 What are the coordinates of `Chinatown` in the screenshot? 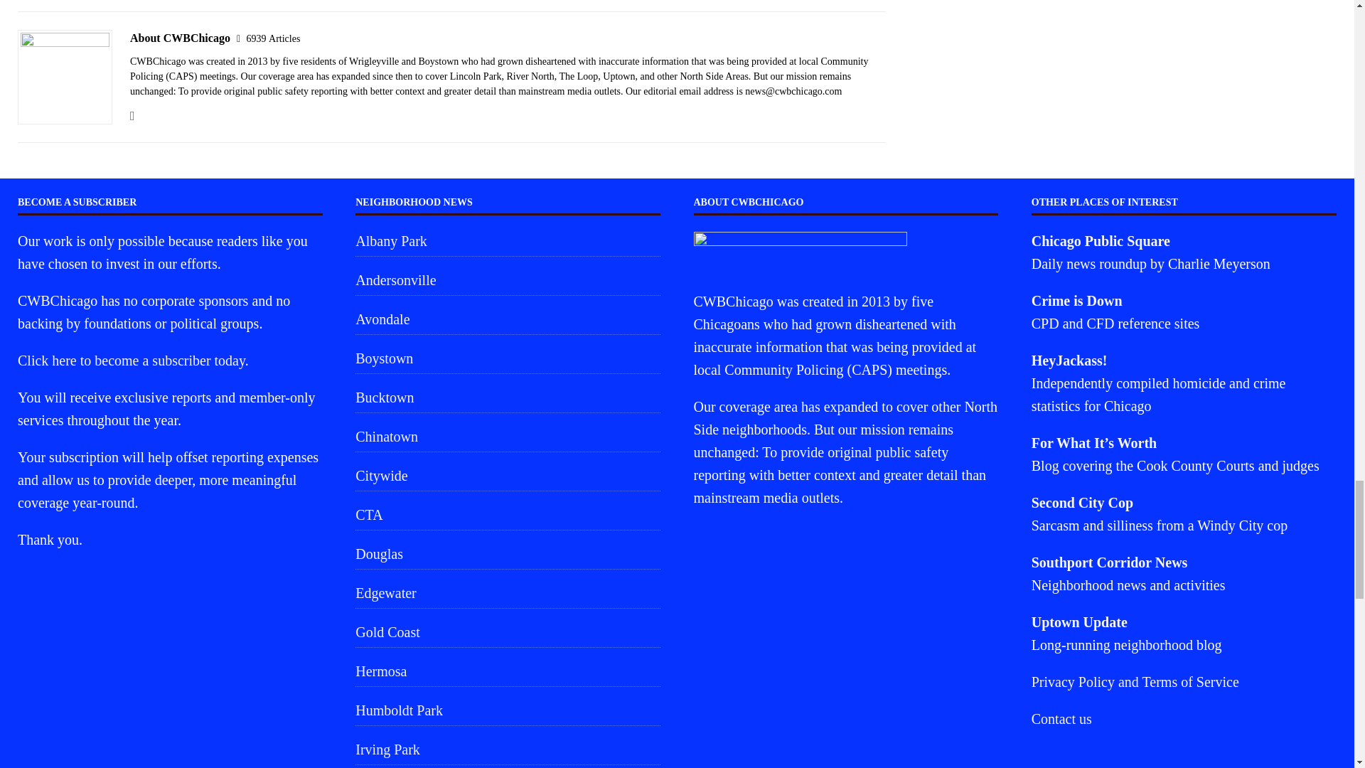 It's located at (508, 437).